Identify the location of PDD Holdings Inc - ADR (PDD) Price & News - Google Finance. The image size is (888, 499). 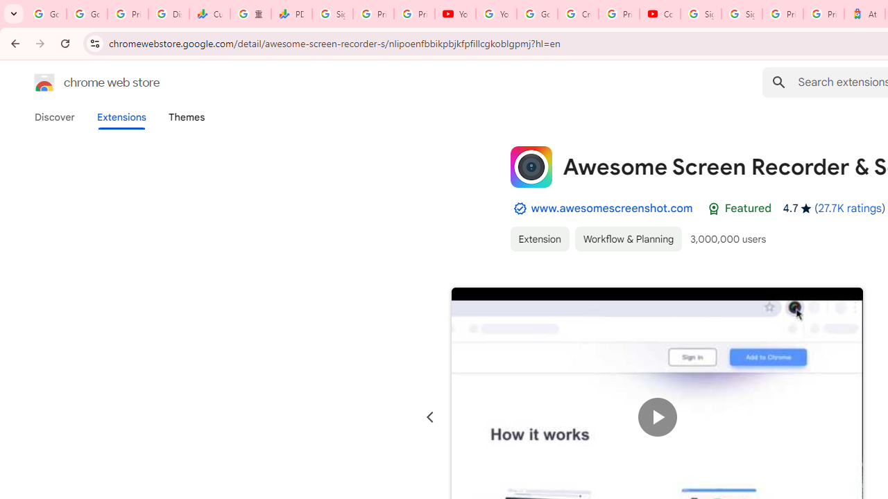
(291, 14).